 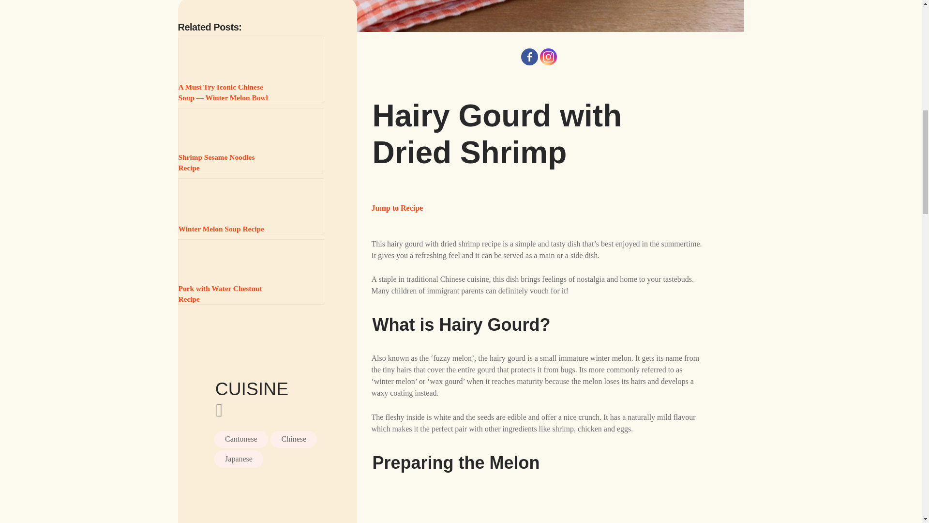 What do you see at coordinates (251, 206) in the screenshot?
I see `Winter Melon Soup Recipe` at bounding box center [251, 206].